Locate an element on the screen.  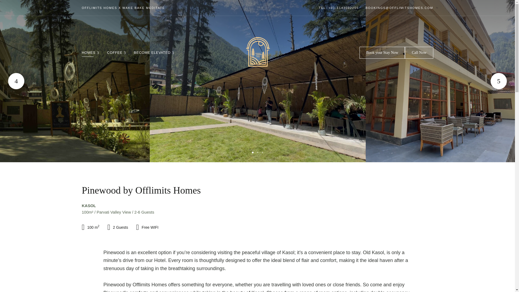
1 is located at coordinates (252, 152).